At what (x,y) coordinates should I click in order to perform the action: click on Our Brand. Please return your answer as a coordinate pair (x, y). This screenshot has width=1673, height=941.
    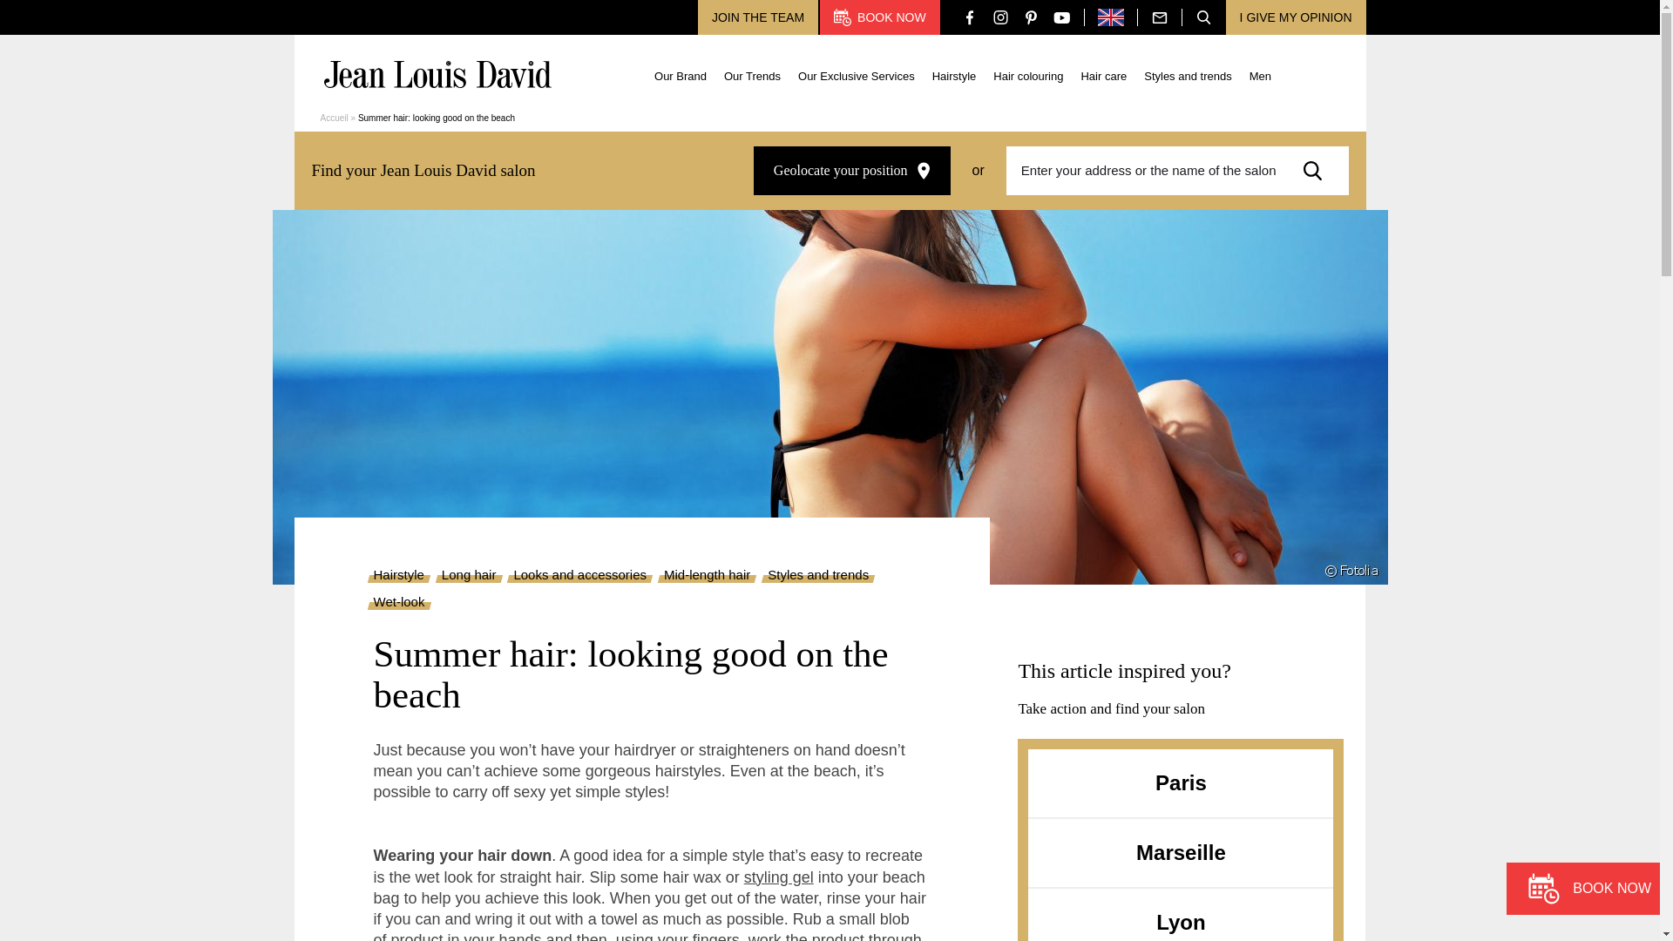
    Looking at the image, I should click on (681, 73).